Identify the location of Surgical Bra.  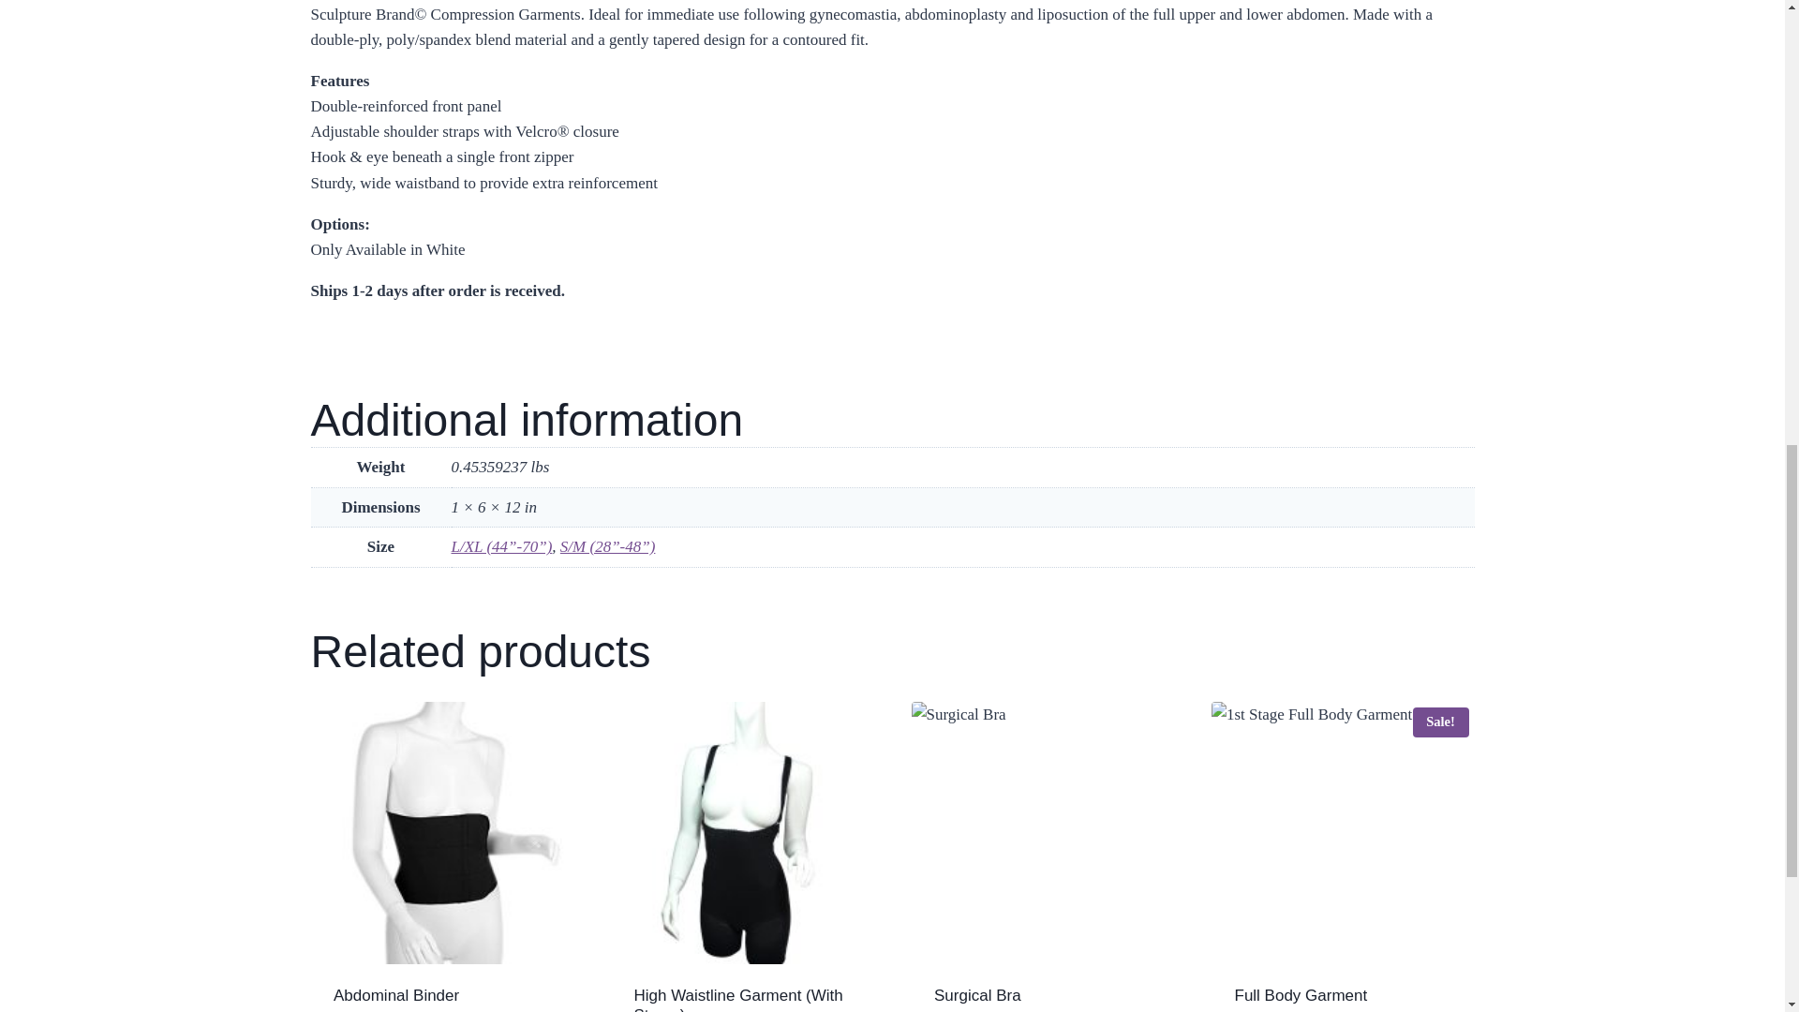
(977, 995).